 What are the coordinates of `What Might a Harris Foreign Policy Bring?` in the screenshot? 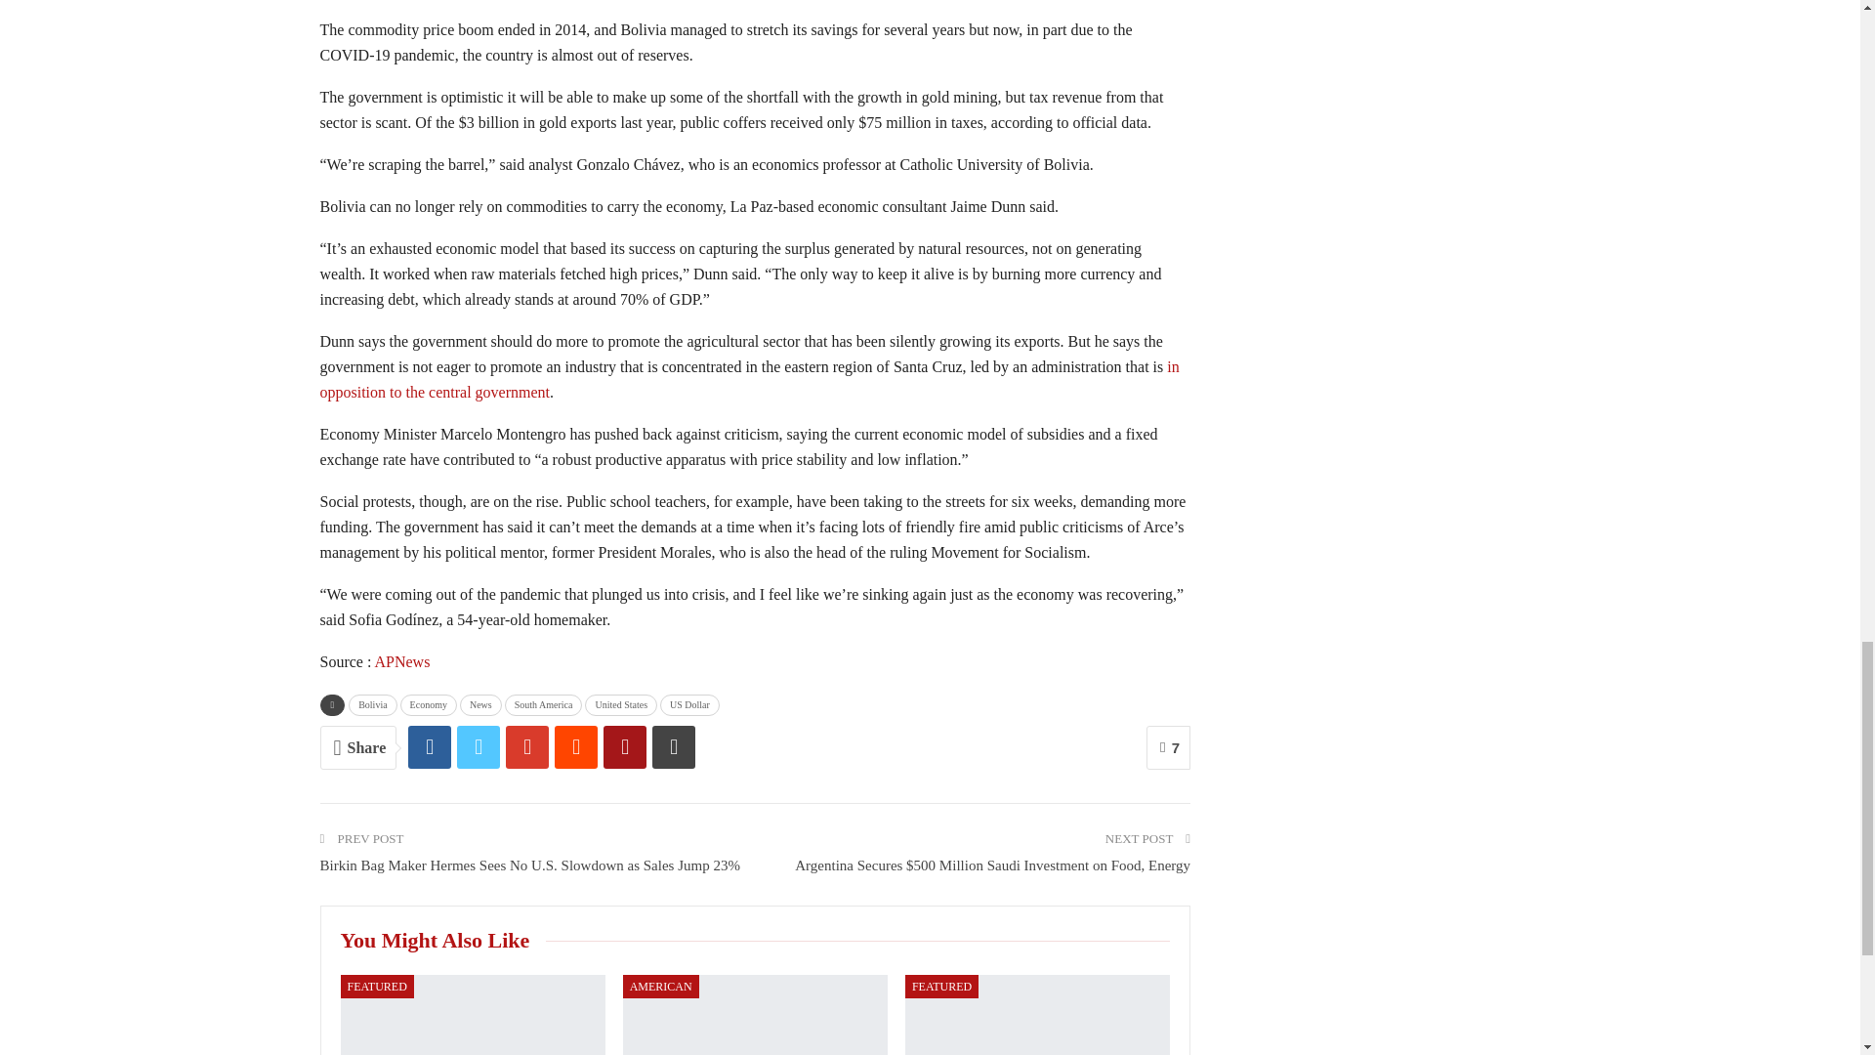 It's located at (754, 1014).